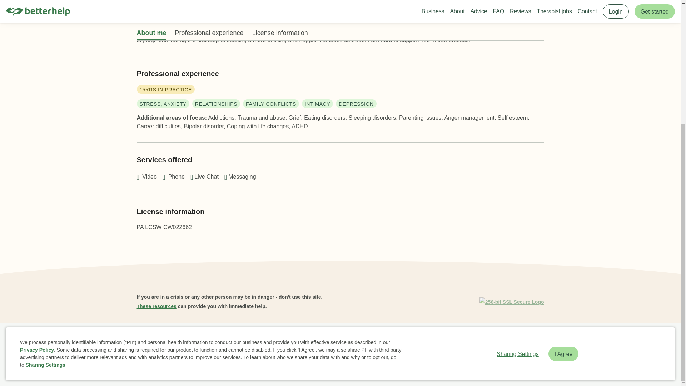  What do you see at coordinates (369, 340) in the screenshot?
I see `Online Therapy` at bounding box center [369, 340].